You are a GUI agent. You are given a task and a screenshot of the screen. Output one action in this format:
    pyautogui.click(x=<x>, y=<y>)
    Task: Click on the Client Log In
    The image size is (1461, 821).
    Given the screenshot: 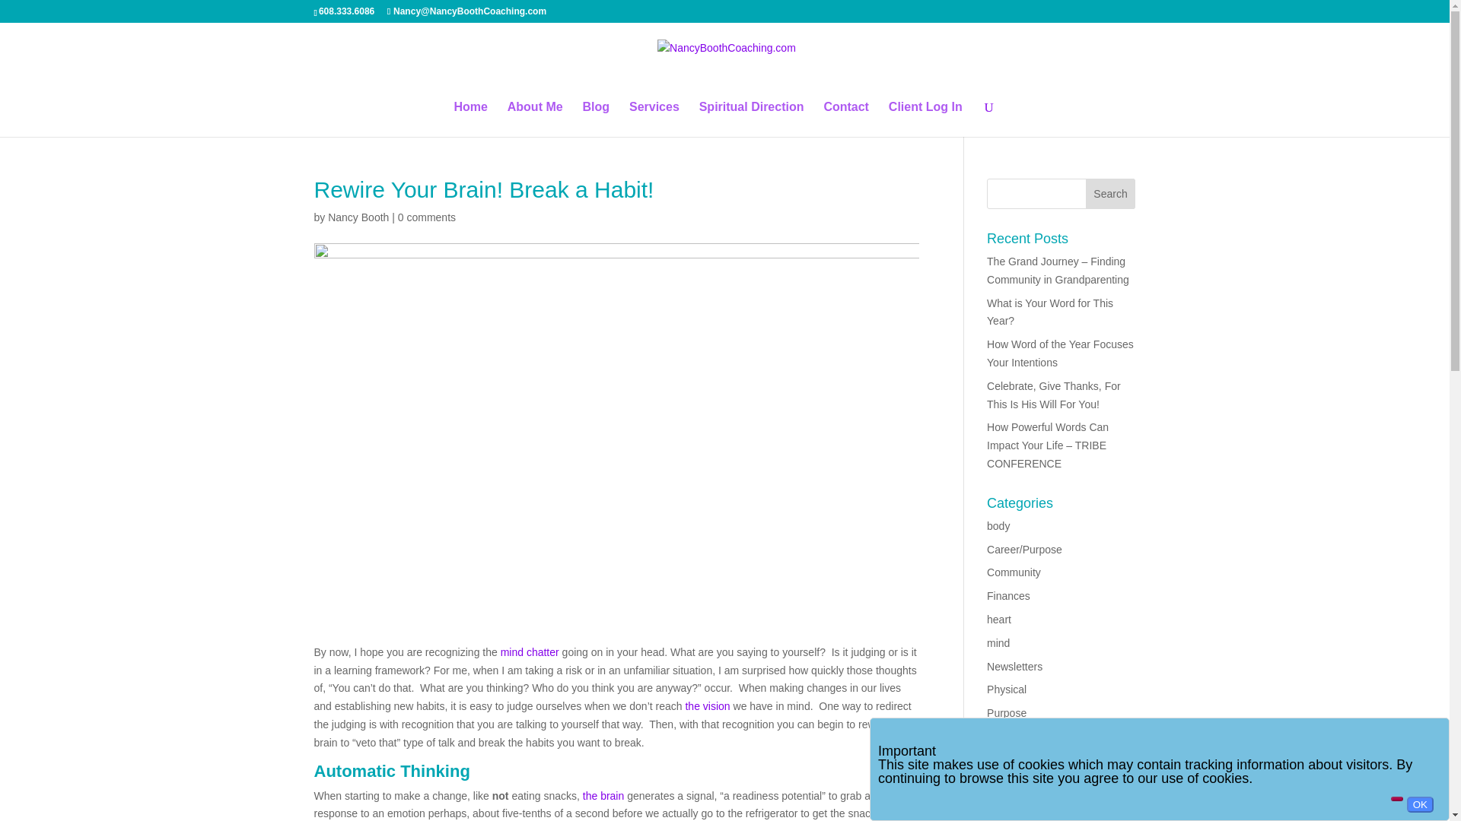 What is the action you would take?
    pyautogui.click(x=925, y=119)
    